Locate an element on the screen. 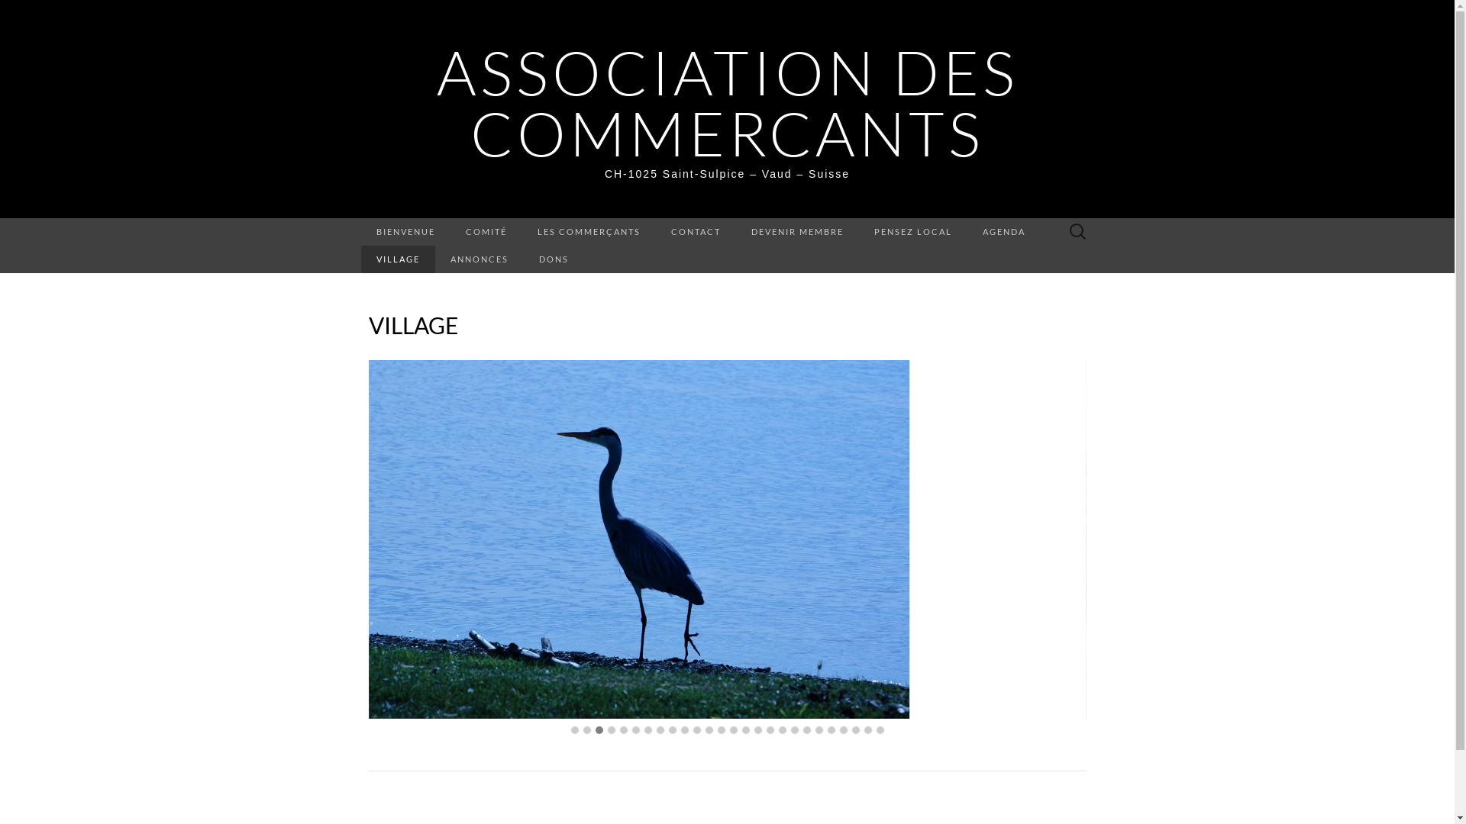 The width and height of the screenshot is (1466, 824). DEVENIR MEMBRE is located at coordinates (797, 232).